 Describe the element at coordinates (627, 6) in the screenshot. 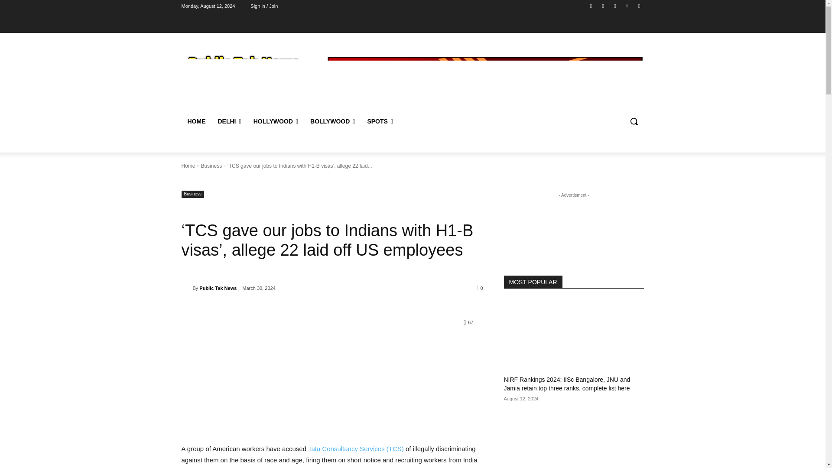

I see `Vimeo` at that location.